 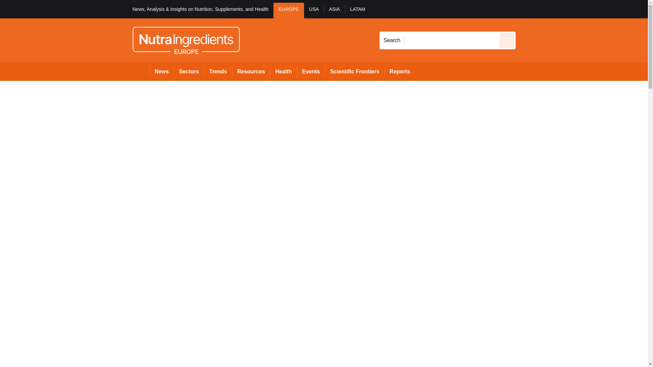 What do you see at coordinates (552, 9) in the screenshot?
I see `Register` at bounding box center [552, 9].